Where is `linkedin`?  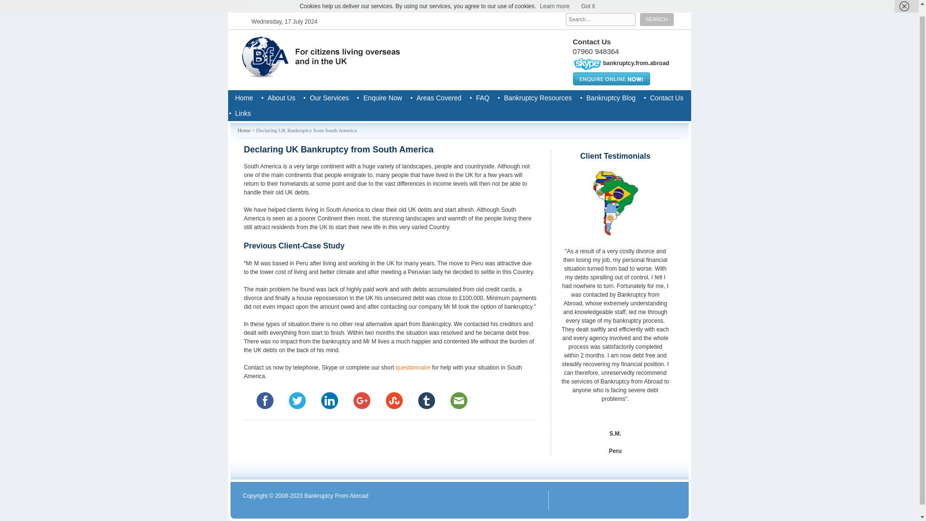 linkedin is located at coordinates (329, 400).